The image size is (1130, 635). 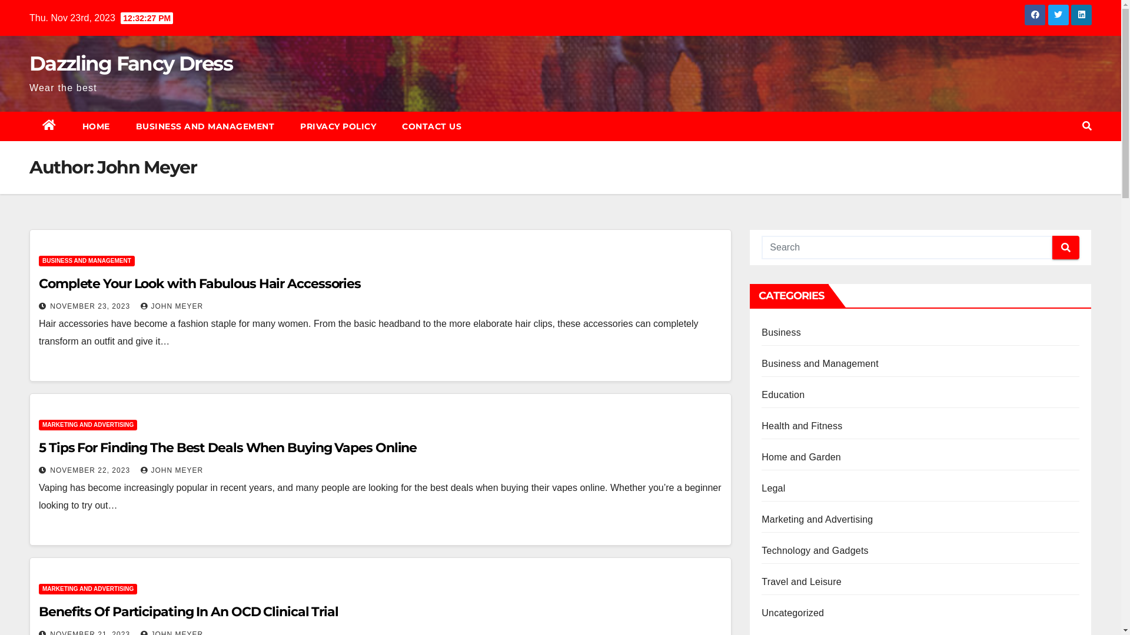 I want to click on Business, so click(x=782, y=333).